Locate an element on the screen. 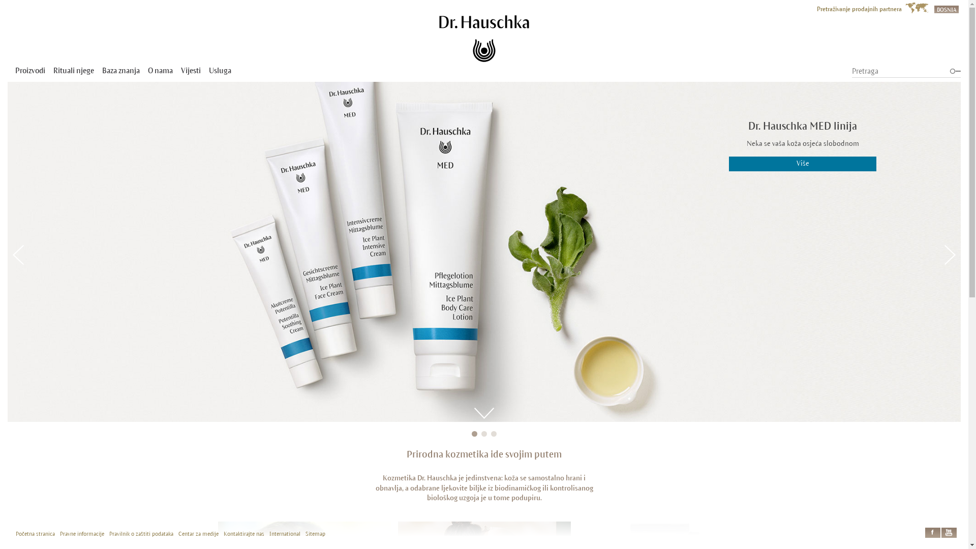 This screenshot has width=976, height=549. Pravne informacije is located at coordinates (82, 534).